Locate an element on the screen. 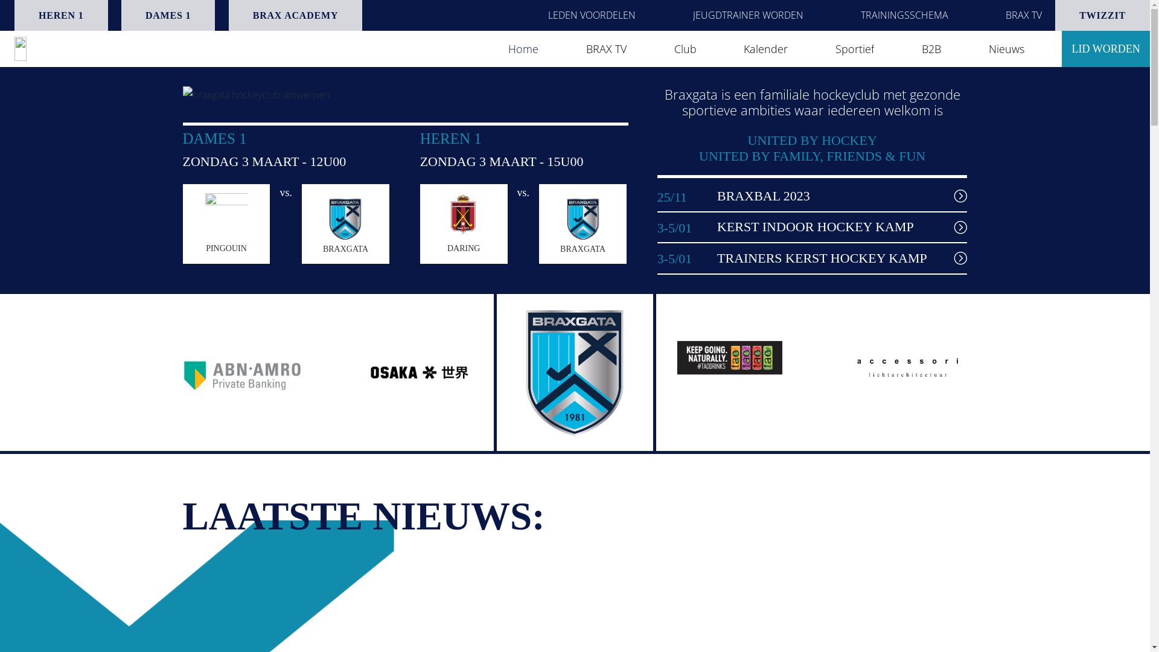 This screenshot has width=1159, height=652. LEDEN VOORDELEN is located at coordinates (592, 16).